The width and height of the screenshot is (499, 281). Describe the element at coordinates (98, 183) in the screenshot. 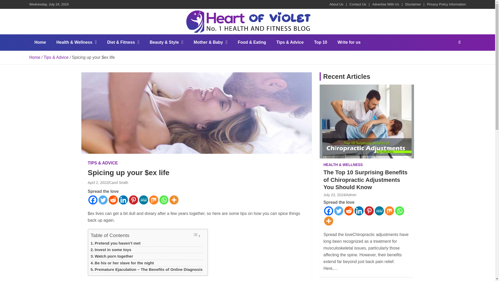

I see `April 2, 2022` at that location.